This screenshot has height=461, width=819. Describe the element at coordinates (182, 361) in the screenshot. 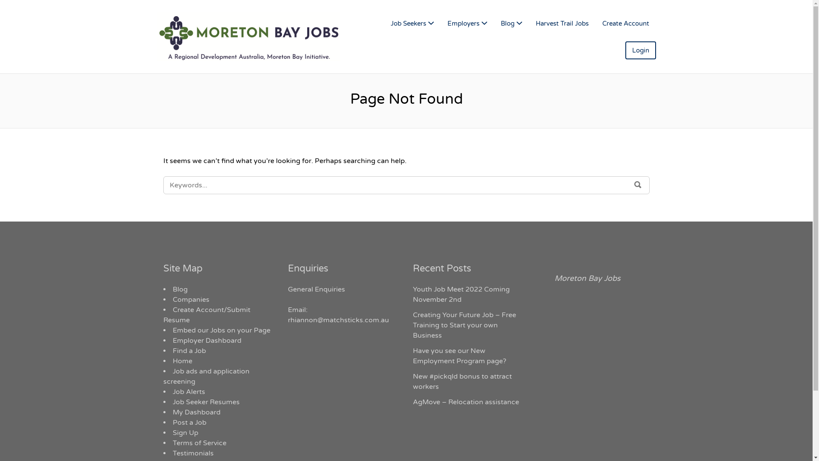

I see `Home` at that location.